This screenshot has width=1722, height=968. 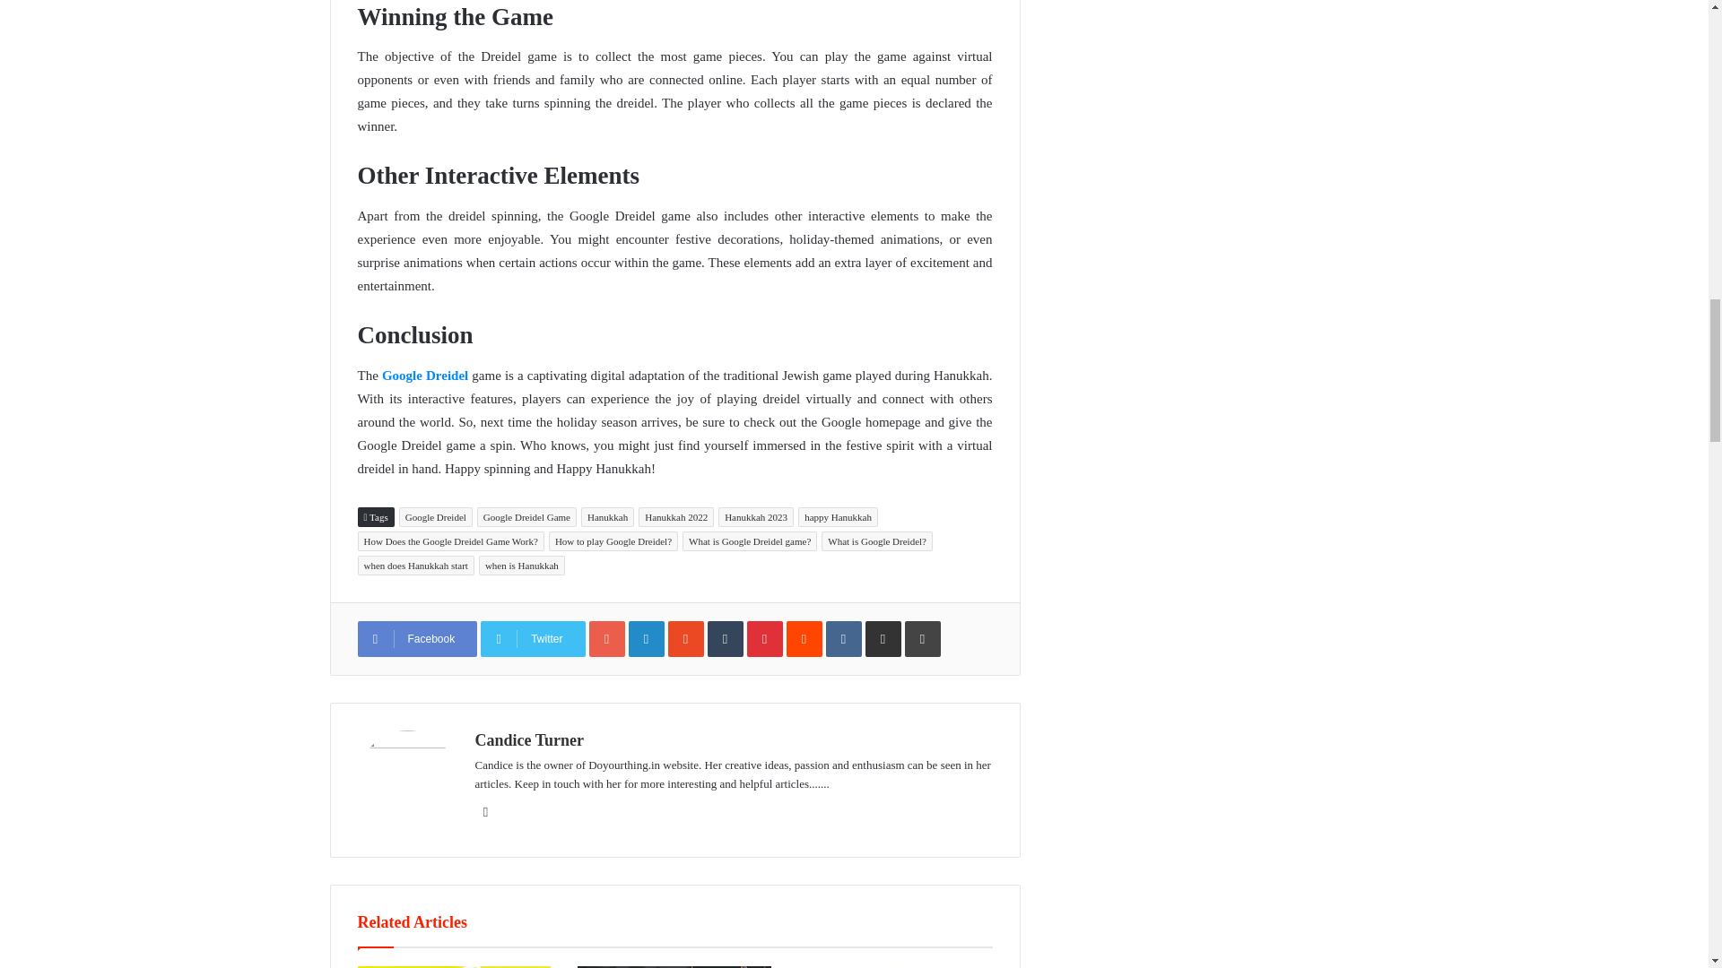 What do you see at coordinates (613, 540) in the screenshot?
I see `How to play Google Dreidel?` at bounding box center [613, 540].